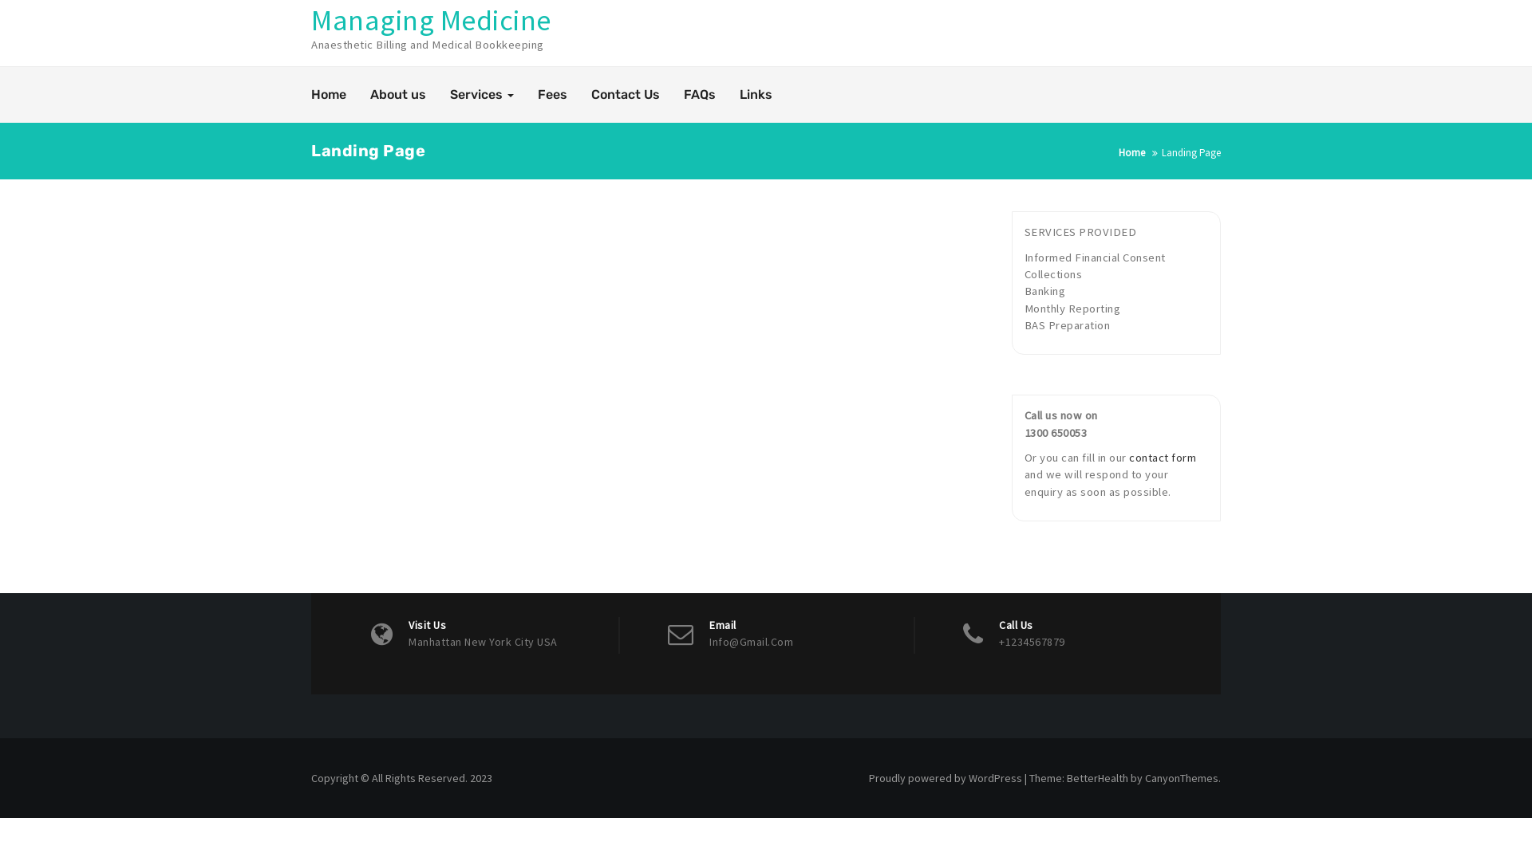  Describe the element at coordinates (552, 95) in the screenshot. I see `Fees` at that location.